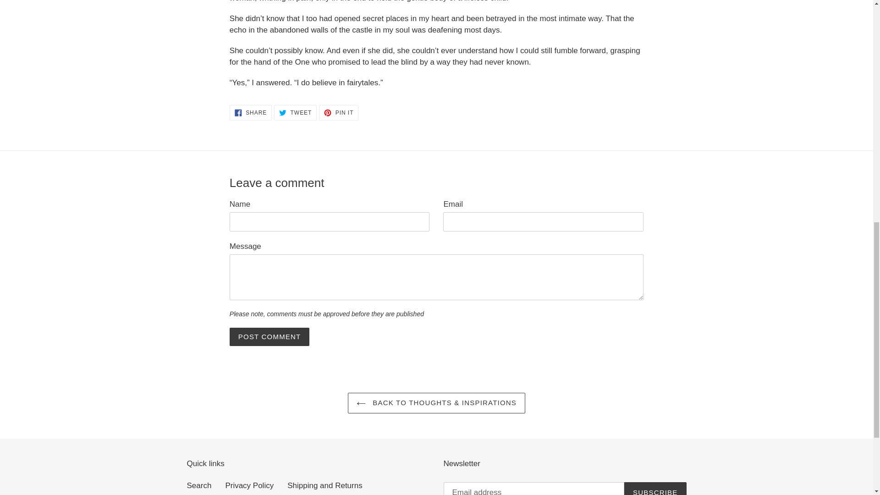 The width and height of the screenshot is (880, 495). Describe the element at coordinates (249, 485) in the screenshot. I see `Search` at that location.